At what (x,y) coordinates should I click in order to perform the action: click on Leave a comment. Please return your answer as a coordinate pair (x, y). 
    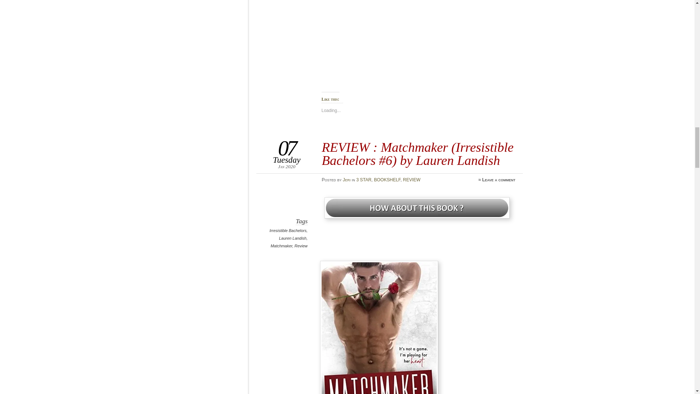
    Looking at the image, I should click on (499, 180).